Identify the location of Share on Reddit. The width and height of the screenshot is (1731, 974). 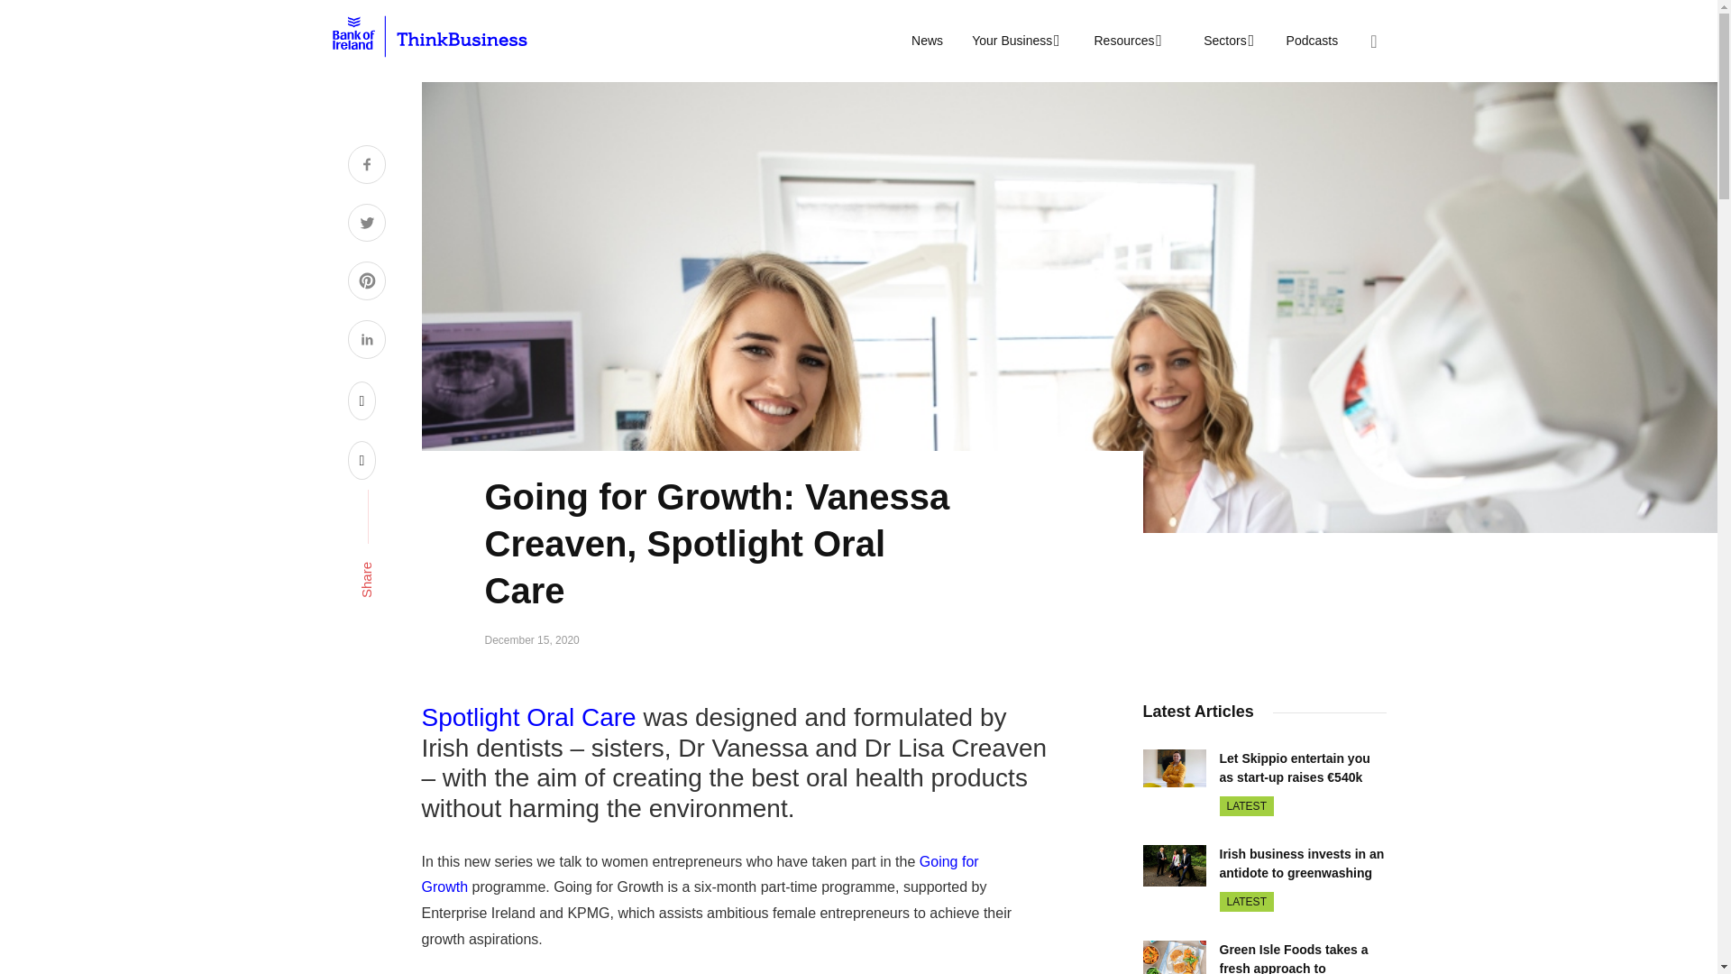
(362, 400).